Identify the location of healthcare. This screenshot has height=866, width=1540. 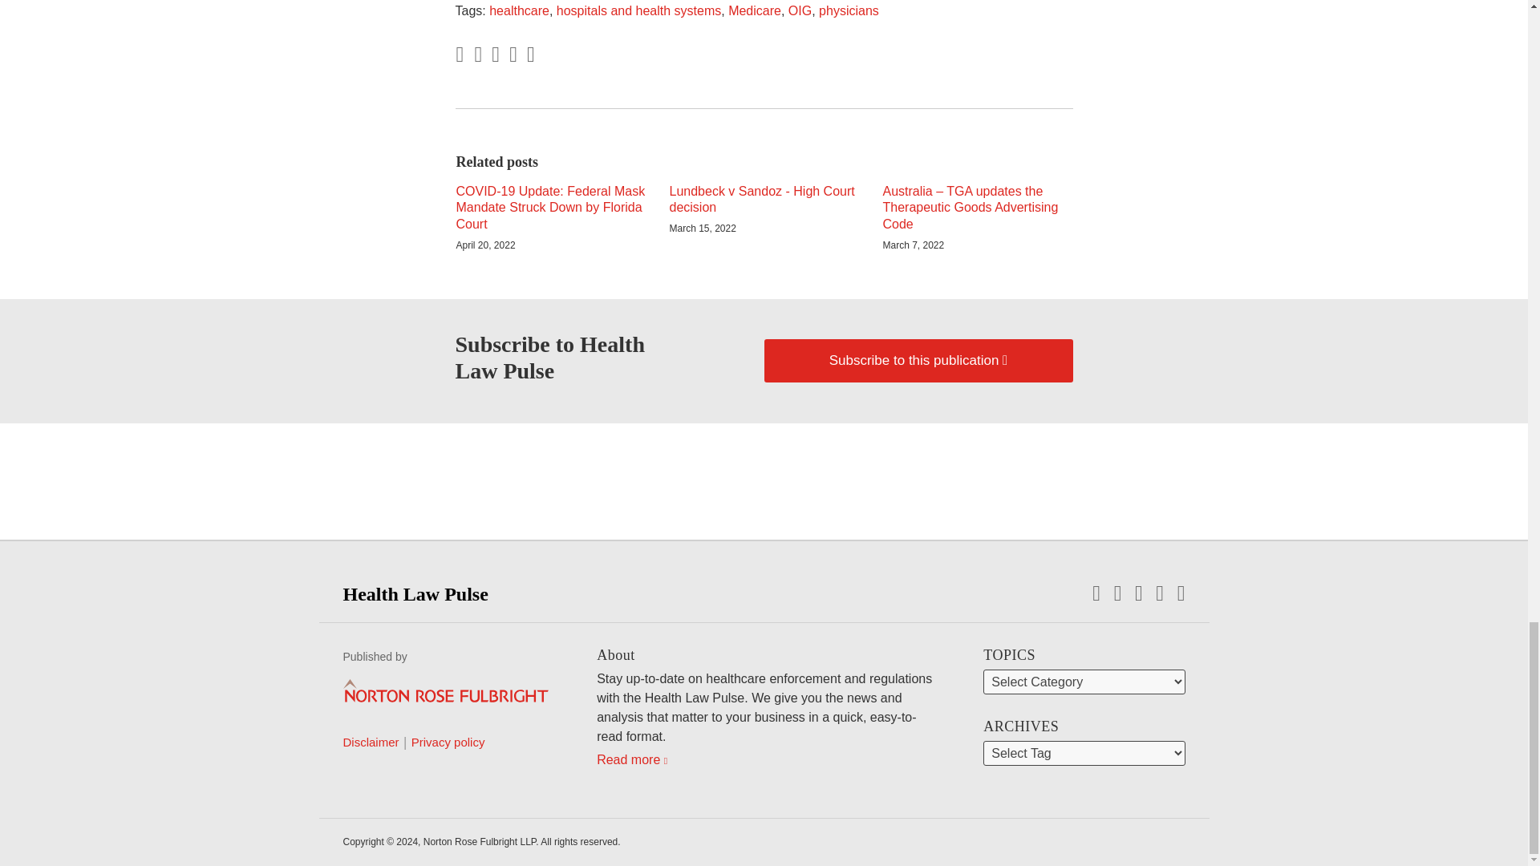
(520, 10).